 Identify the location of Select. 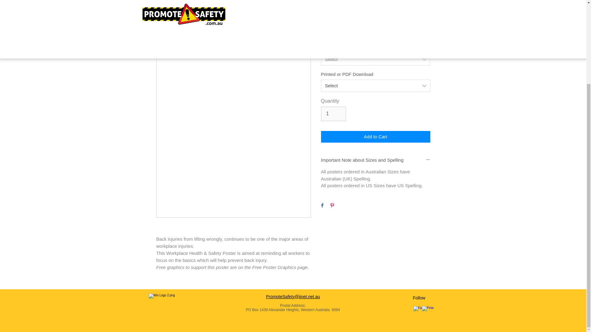
(376, 59).